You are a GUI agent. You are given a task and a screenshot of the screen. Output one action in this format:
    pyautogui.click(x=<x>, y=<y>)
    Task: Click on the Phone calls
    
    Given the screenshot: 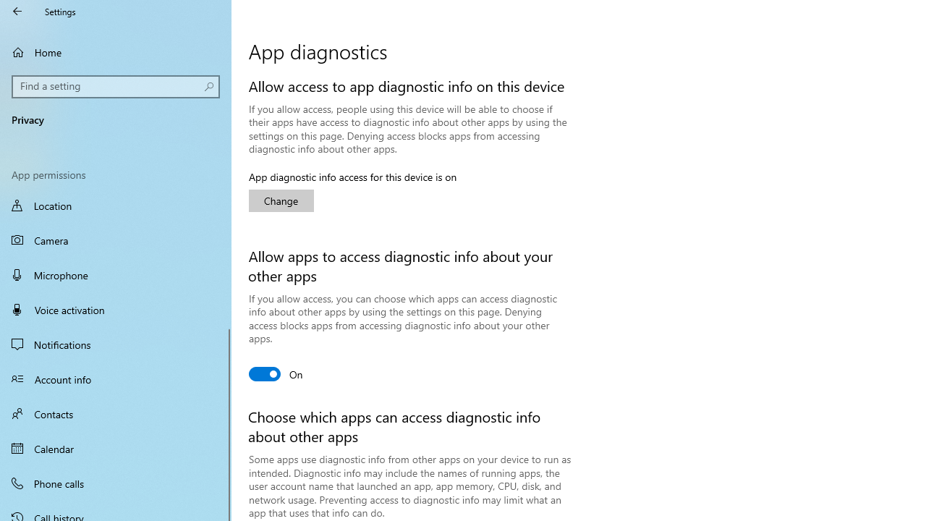 What is the action you would take?
    pyautogui.click(x=116, y=483)
    